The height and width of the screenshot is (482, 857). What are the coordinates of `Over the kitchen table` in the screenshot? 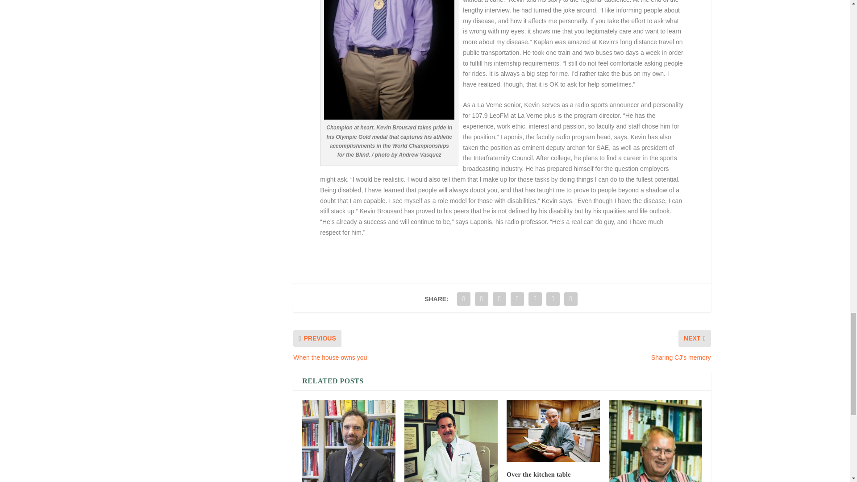 It's located at (538, 475).